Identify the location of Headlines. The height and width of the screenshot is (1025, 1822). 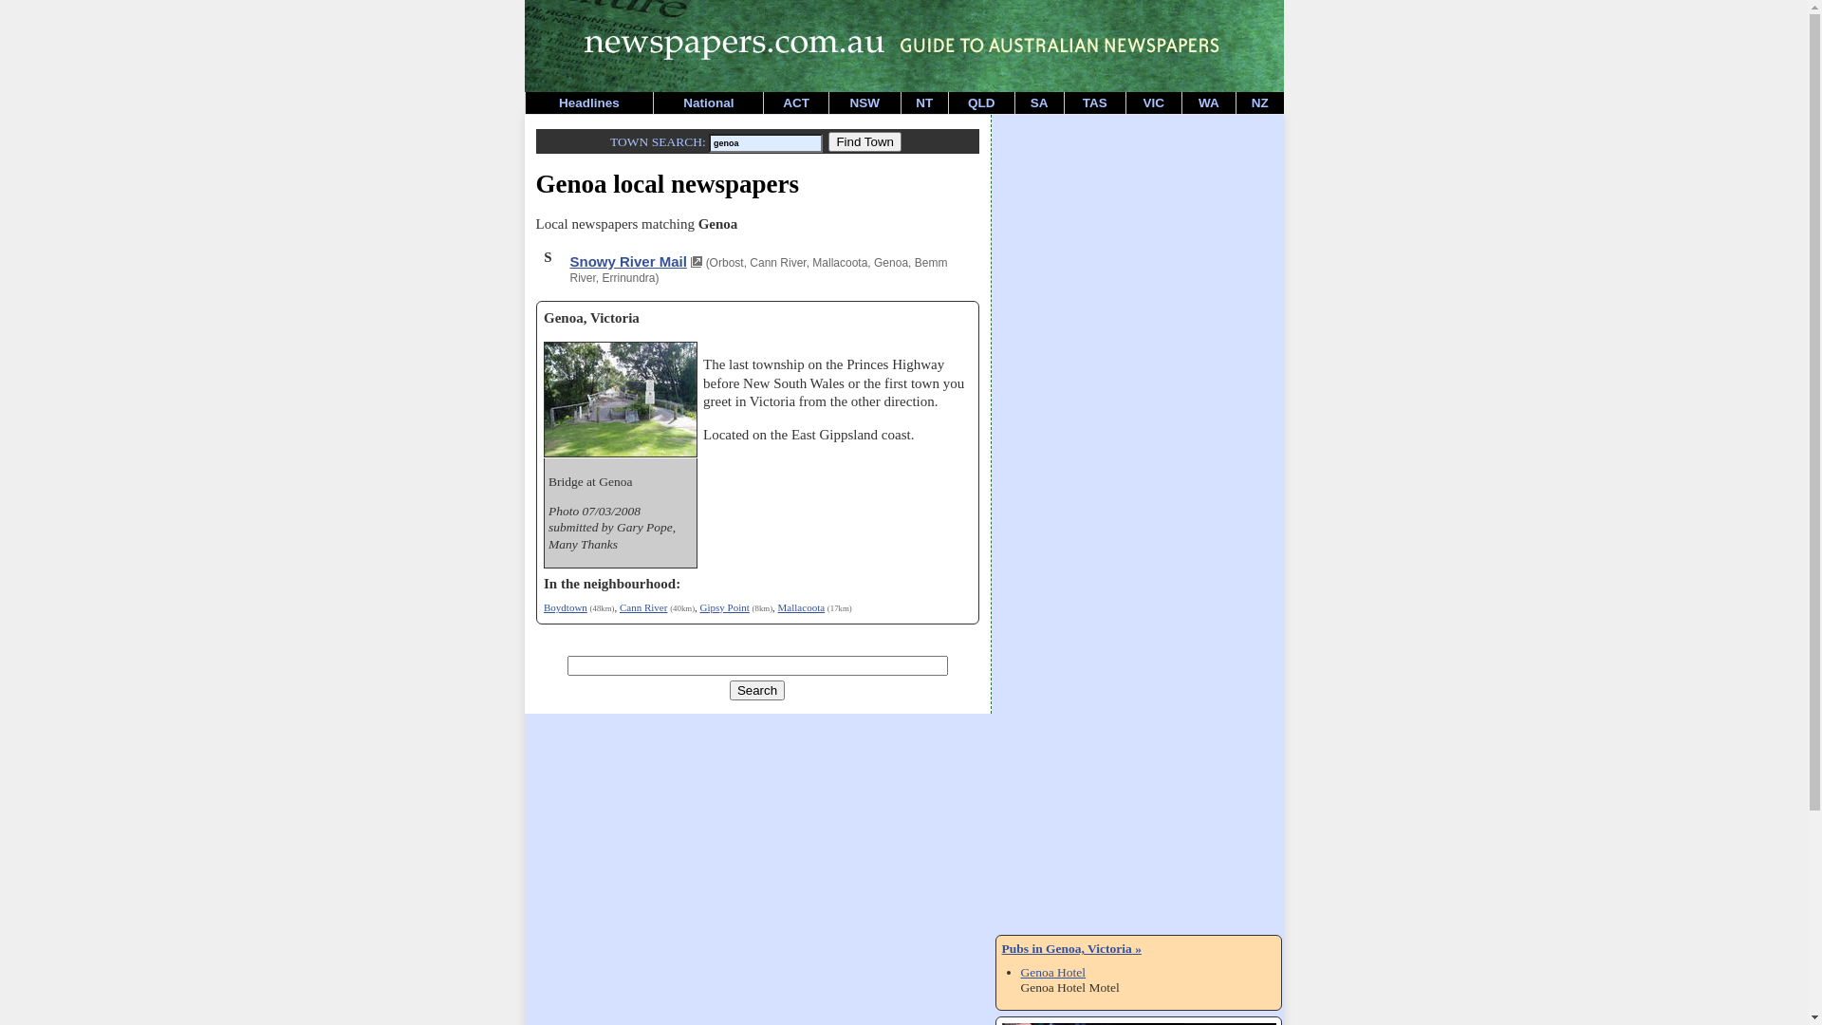
(590, 102).